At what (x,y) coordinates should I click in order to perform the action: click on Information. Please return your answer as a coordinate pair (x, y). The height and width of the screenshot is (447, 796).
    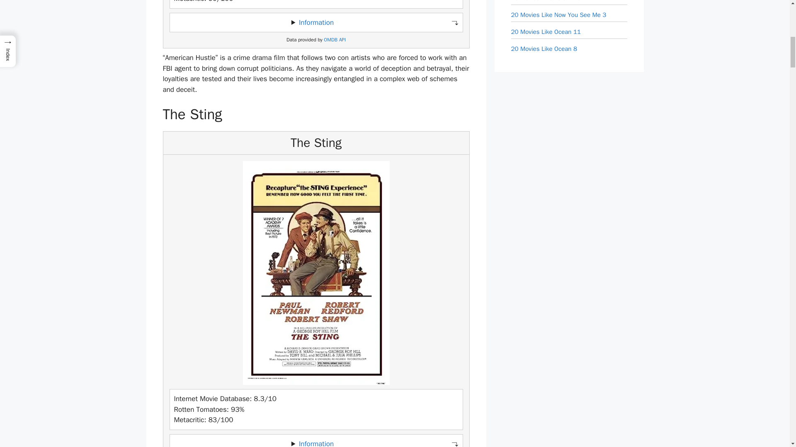
    Looking at the image, I should click on (316, 443).